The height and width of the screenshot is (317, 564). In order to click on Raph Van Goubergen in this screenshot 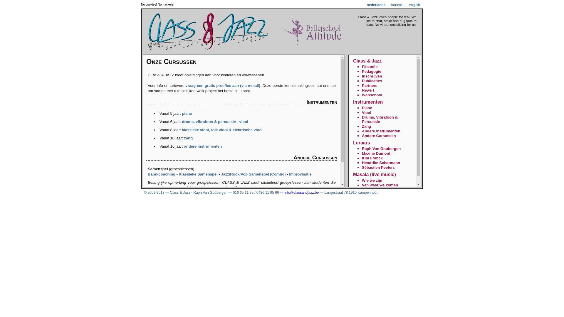, I will do `click(381, 149)`.